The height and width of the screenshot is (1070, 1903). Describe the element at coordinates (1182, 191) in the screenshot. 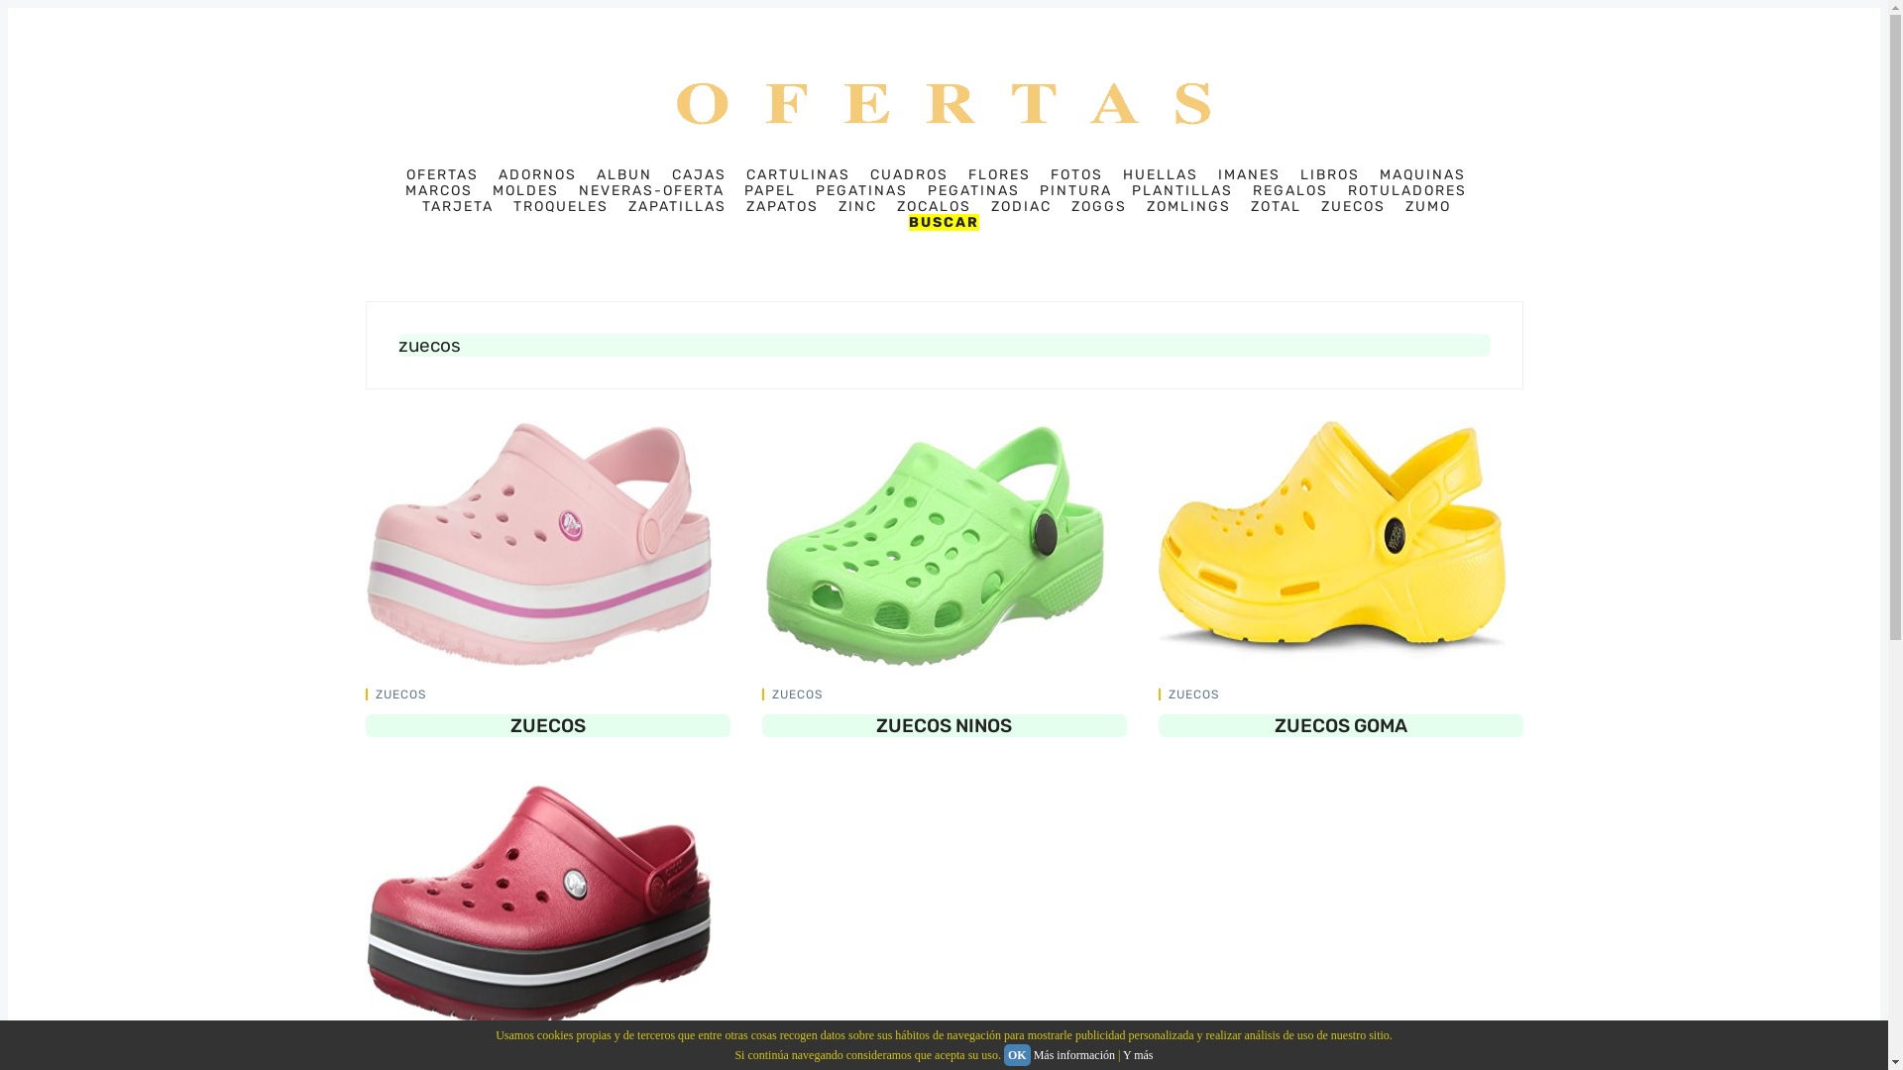

I see `PLANTILLAS` at that location.